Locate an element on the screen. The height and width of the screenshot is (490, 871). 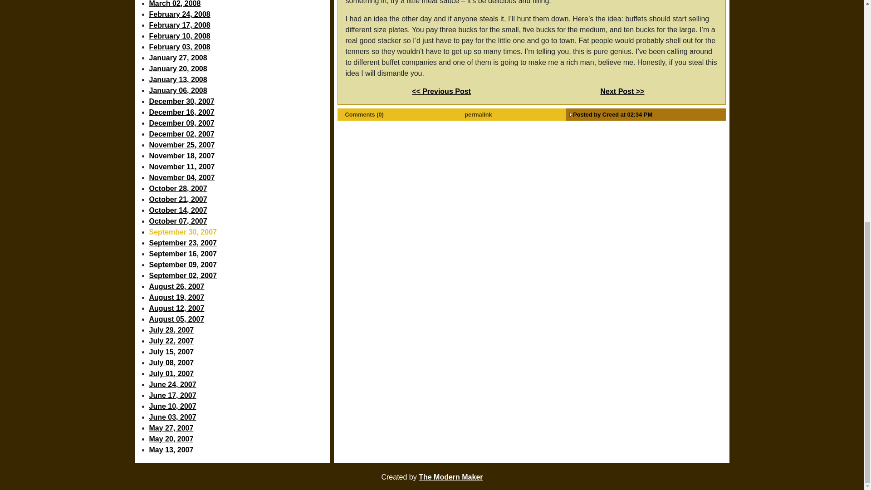
February 03, 2008 is located at coordinates (240, 47).